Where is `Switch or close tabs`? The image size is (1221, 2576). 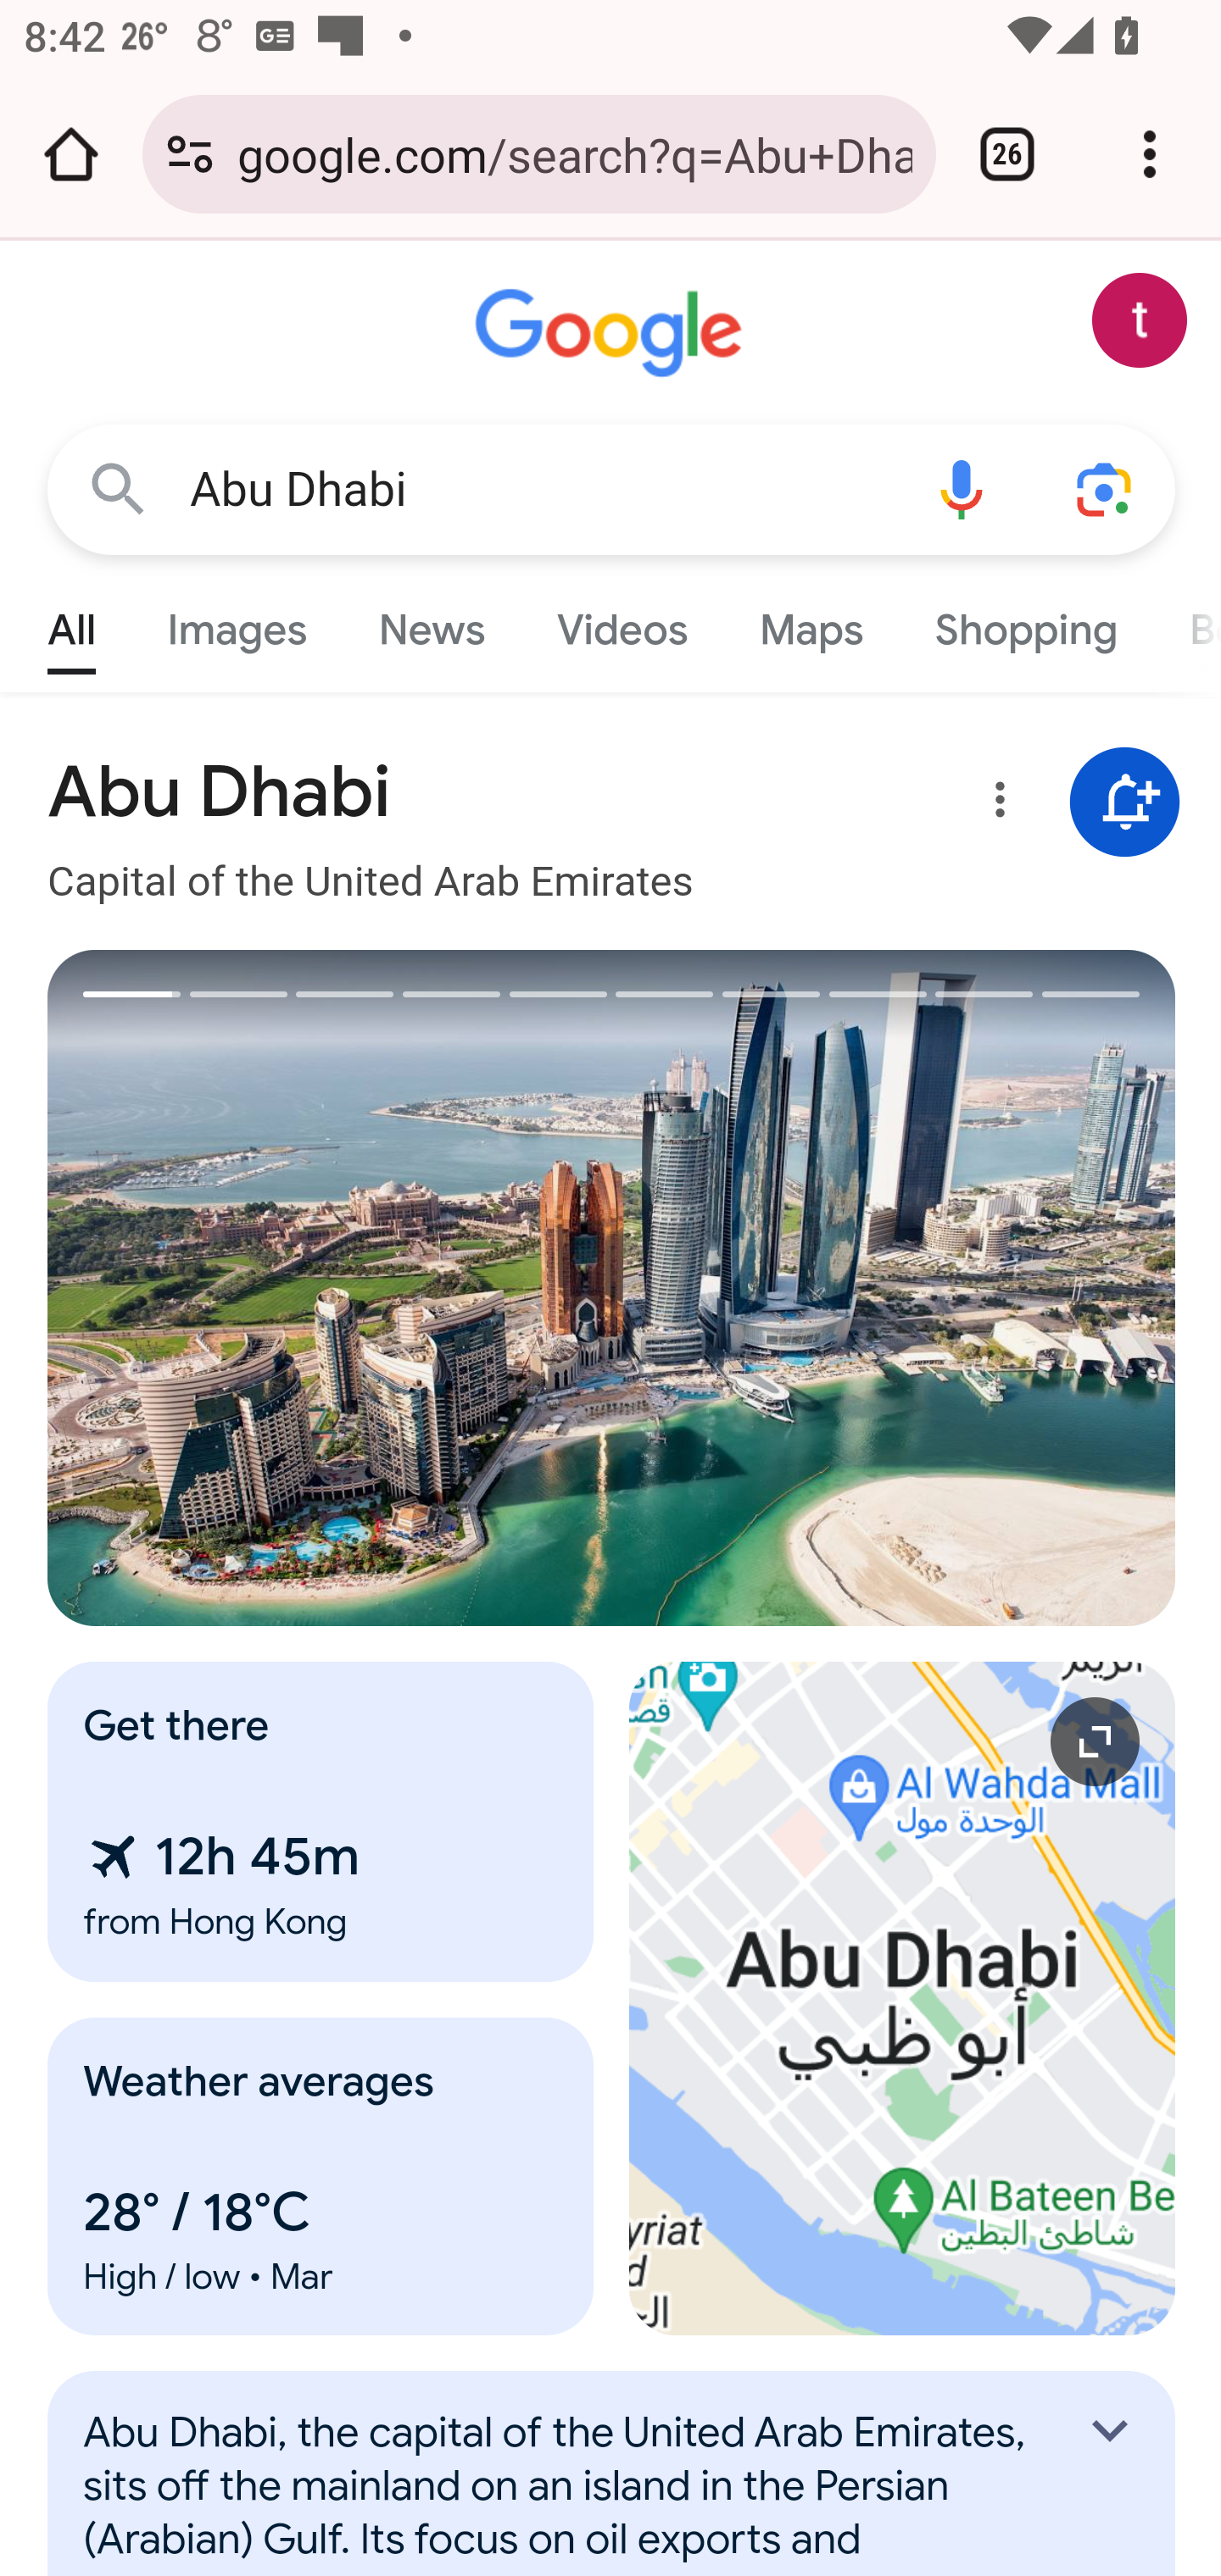 Switch or close tabs is located at coordinates (1007, 154).